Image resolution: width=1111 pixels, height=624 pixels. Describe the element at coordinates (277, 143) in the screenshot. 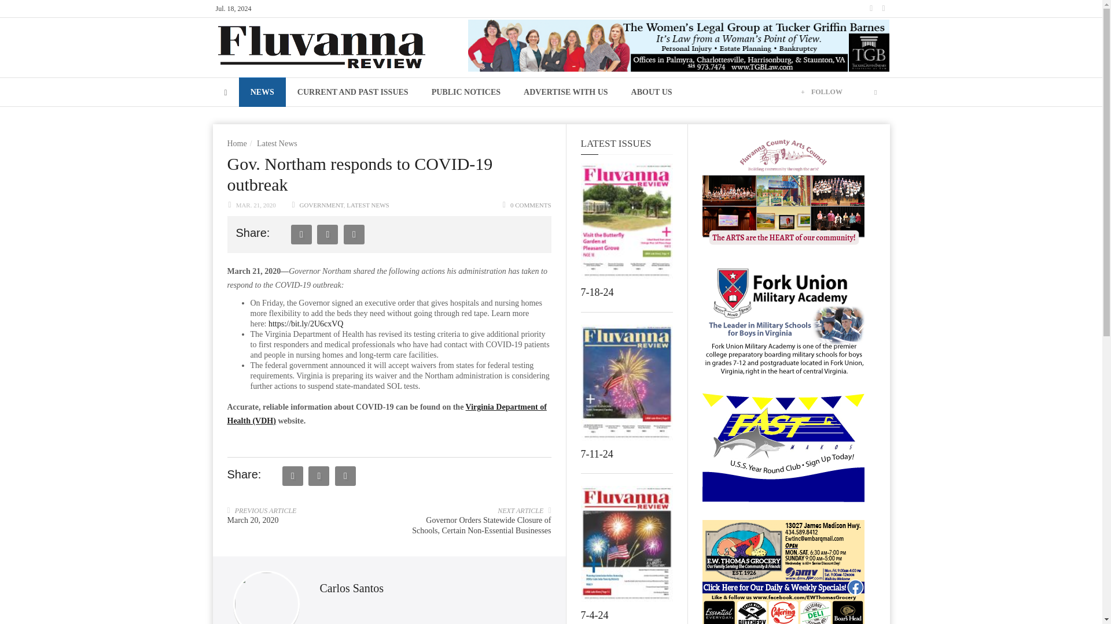

I see `Latest News` at that location.